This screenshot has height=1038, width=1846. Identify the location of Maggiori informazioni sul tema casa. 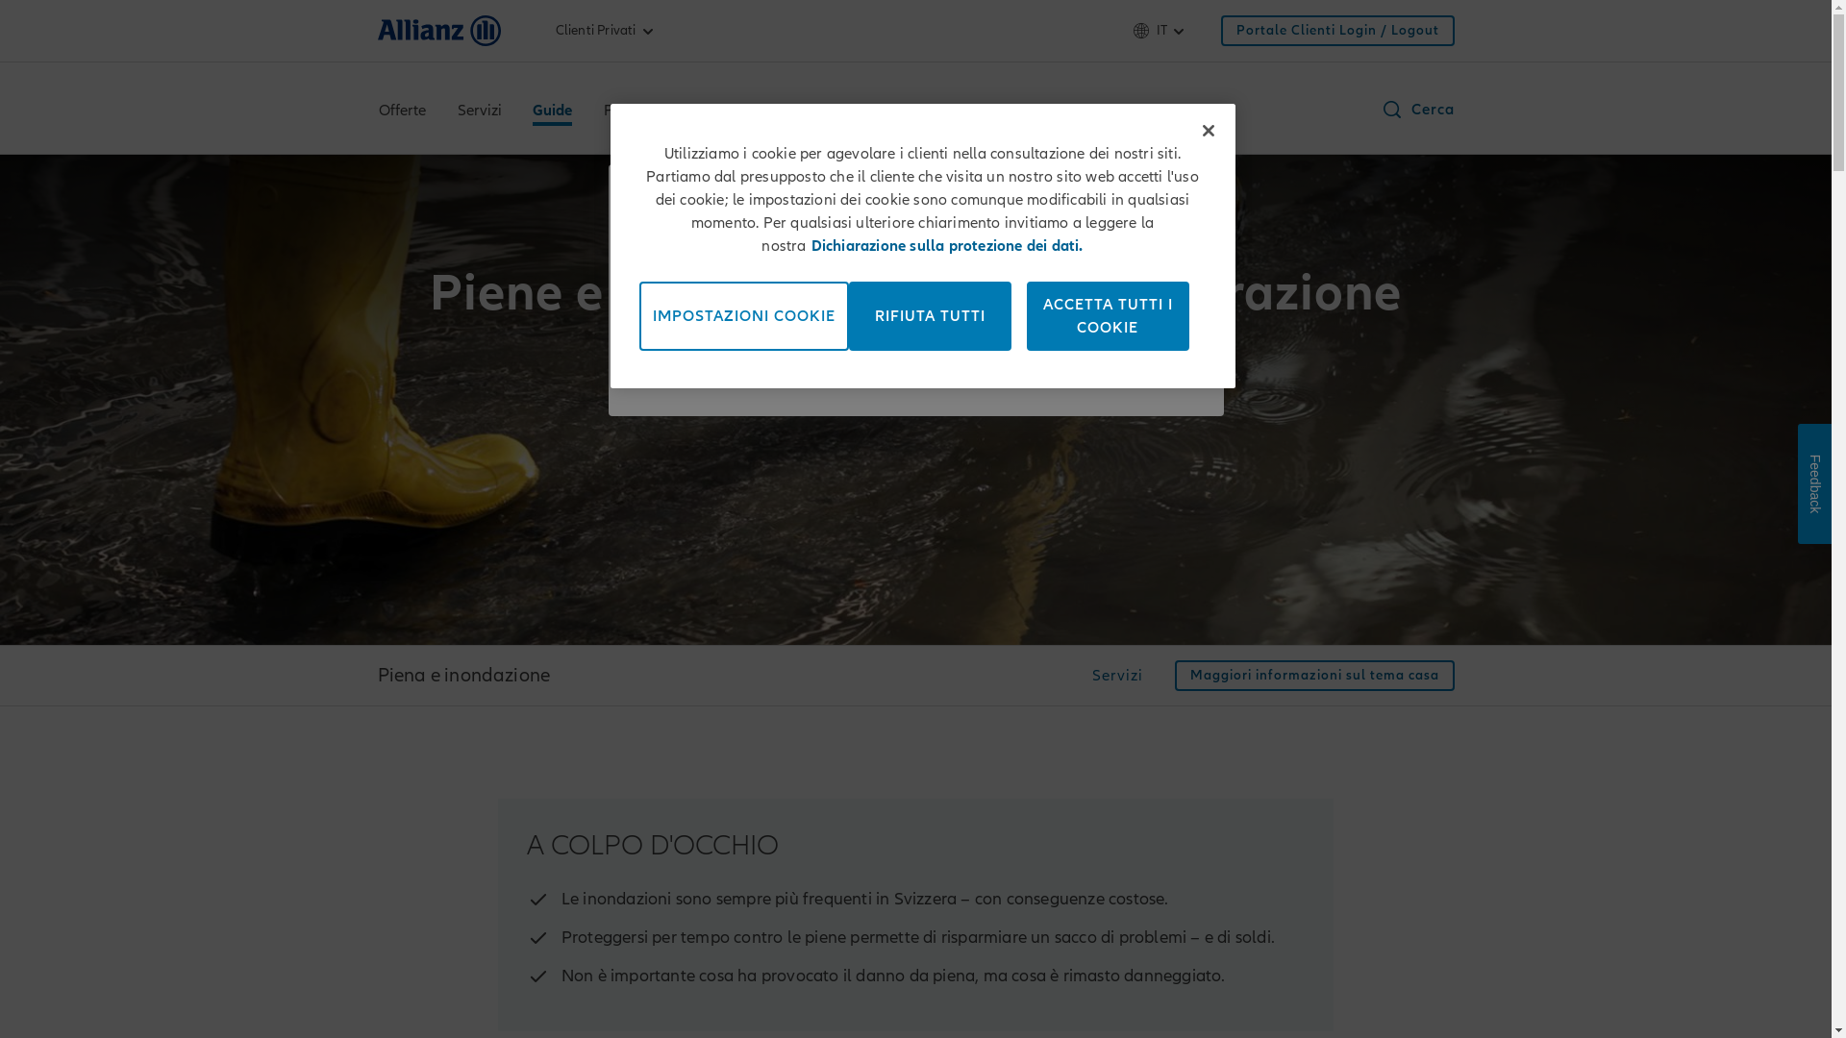
(1315, 676).